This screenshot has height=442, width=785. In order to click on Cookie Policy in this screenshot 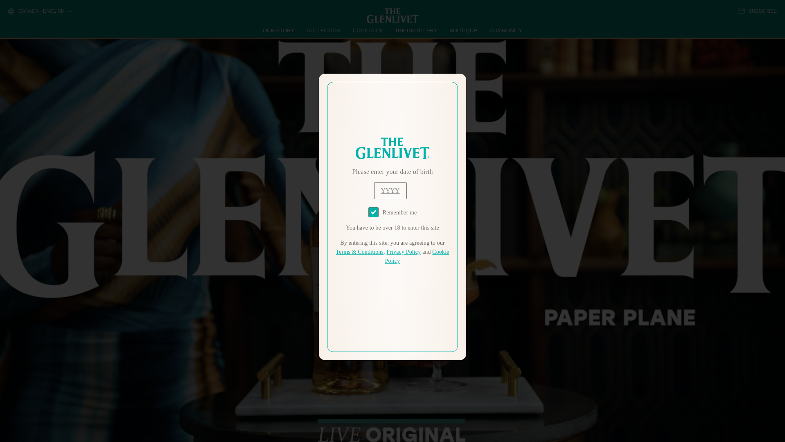, I will do `click(417, 256)`.